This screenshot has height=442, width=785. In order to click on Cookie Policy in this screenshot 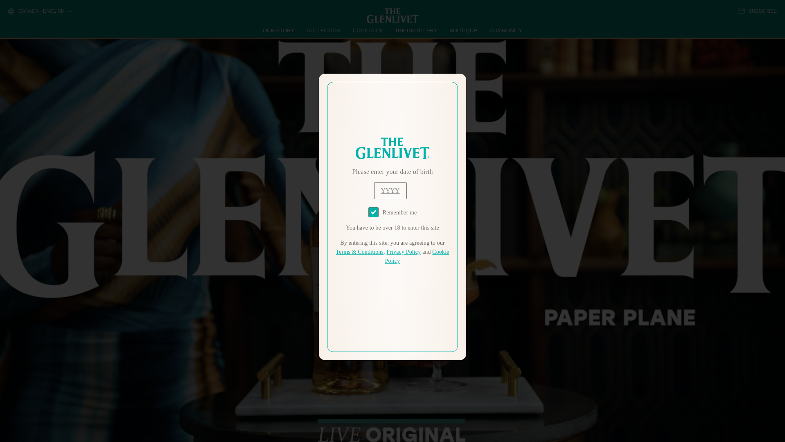, I will do `click(417, 256)`.